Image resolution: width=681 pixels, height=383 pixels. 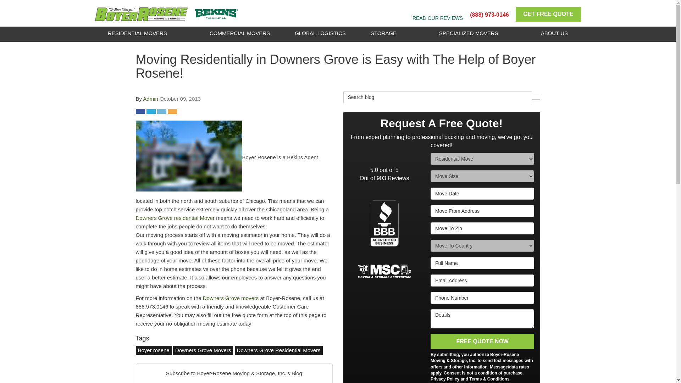 What do you see at coordinates (189, 156) in the screenshot?
I see `downers-grove` at bounding box center [189, 156].